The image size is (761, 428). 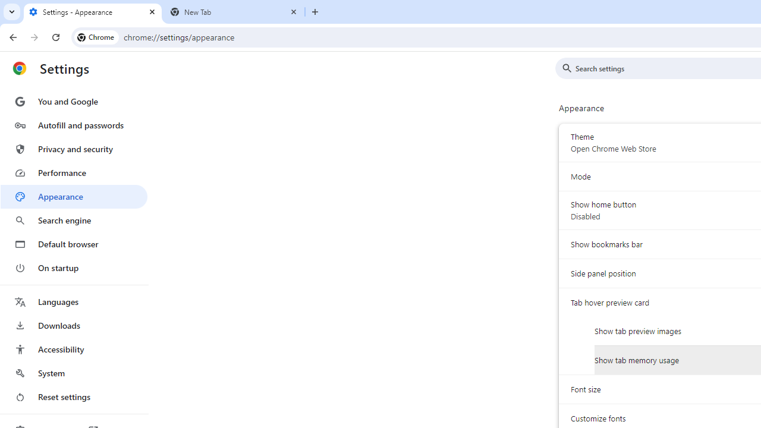 I want to click on Search engine, so click(x=74, y=220).